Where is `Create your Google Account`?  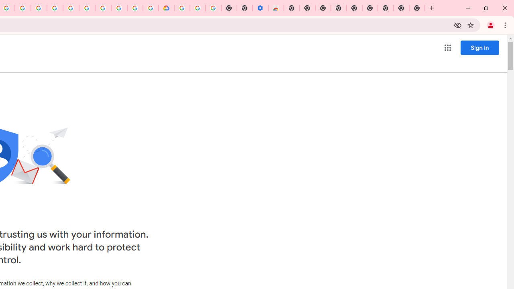 Create your Google Account is located at coordinates (22, 8).